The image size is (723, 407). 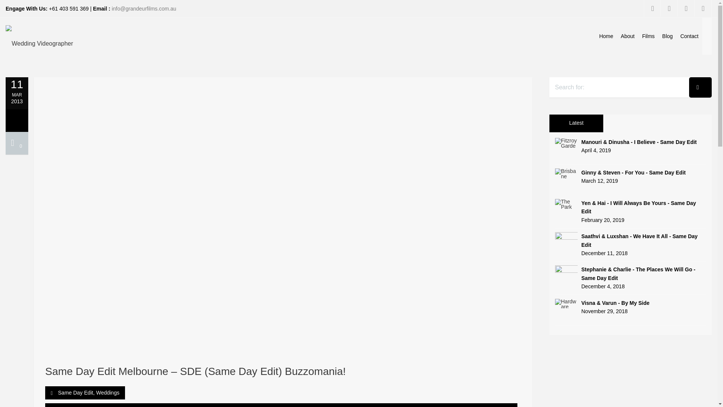 What do you see at coordinates (689, 36) in the screenshot?
I see `Contact` at bounding box center [689, 36].